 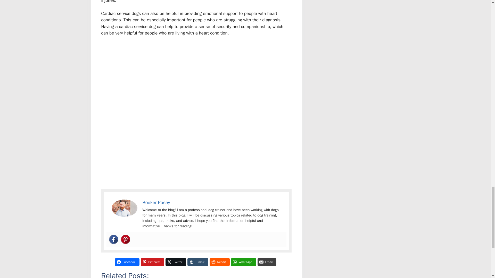 What do you see at coordinates (127, 262) in the screenshot?
I see `Share on Facebook` at bounding box center [127, 262].